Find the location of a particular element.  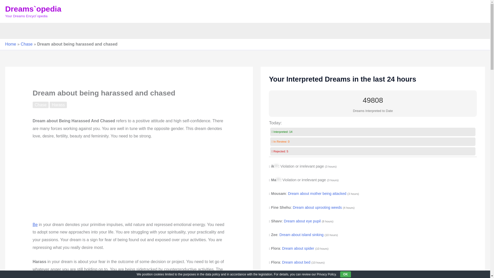

Advertisement is located at coordinates (129, 183).